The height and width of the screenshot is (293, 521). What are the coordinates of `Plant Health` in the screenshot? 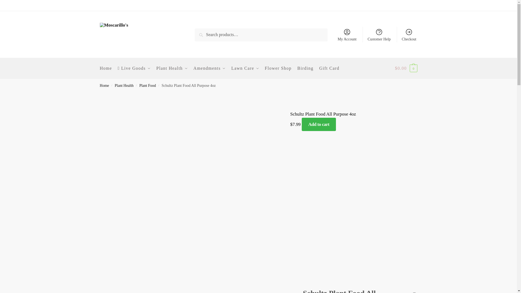 It's located at (172, 68).